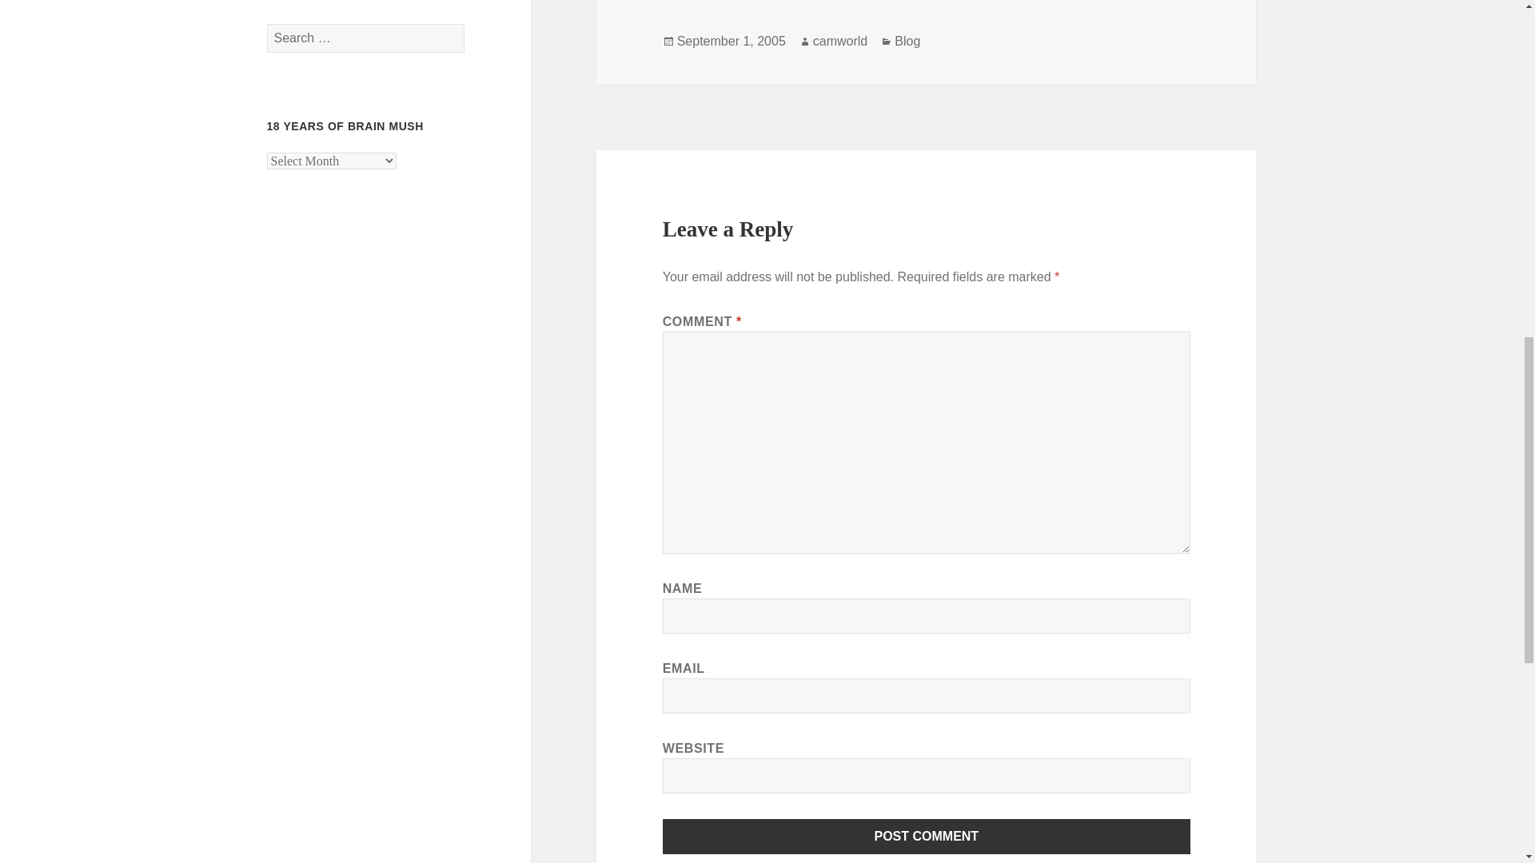 This screenshot has width=1535, height=863. I want to click on Post Comment, so click(927, 836).